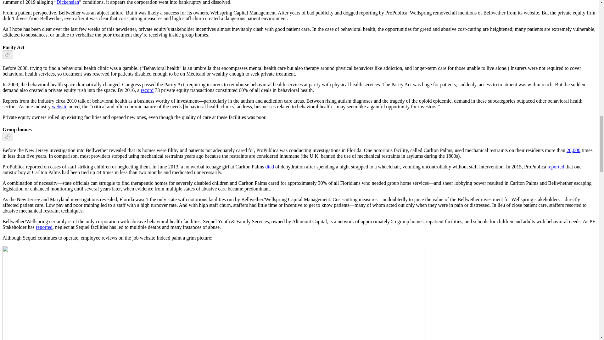 The height and width of the screenshot is (340, 604). I want to click on website, so click(59, 106).